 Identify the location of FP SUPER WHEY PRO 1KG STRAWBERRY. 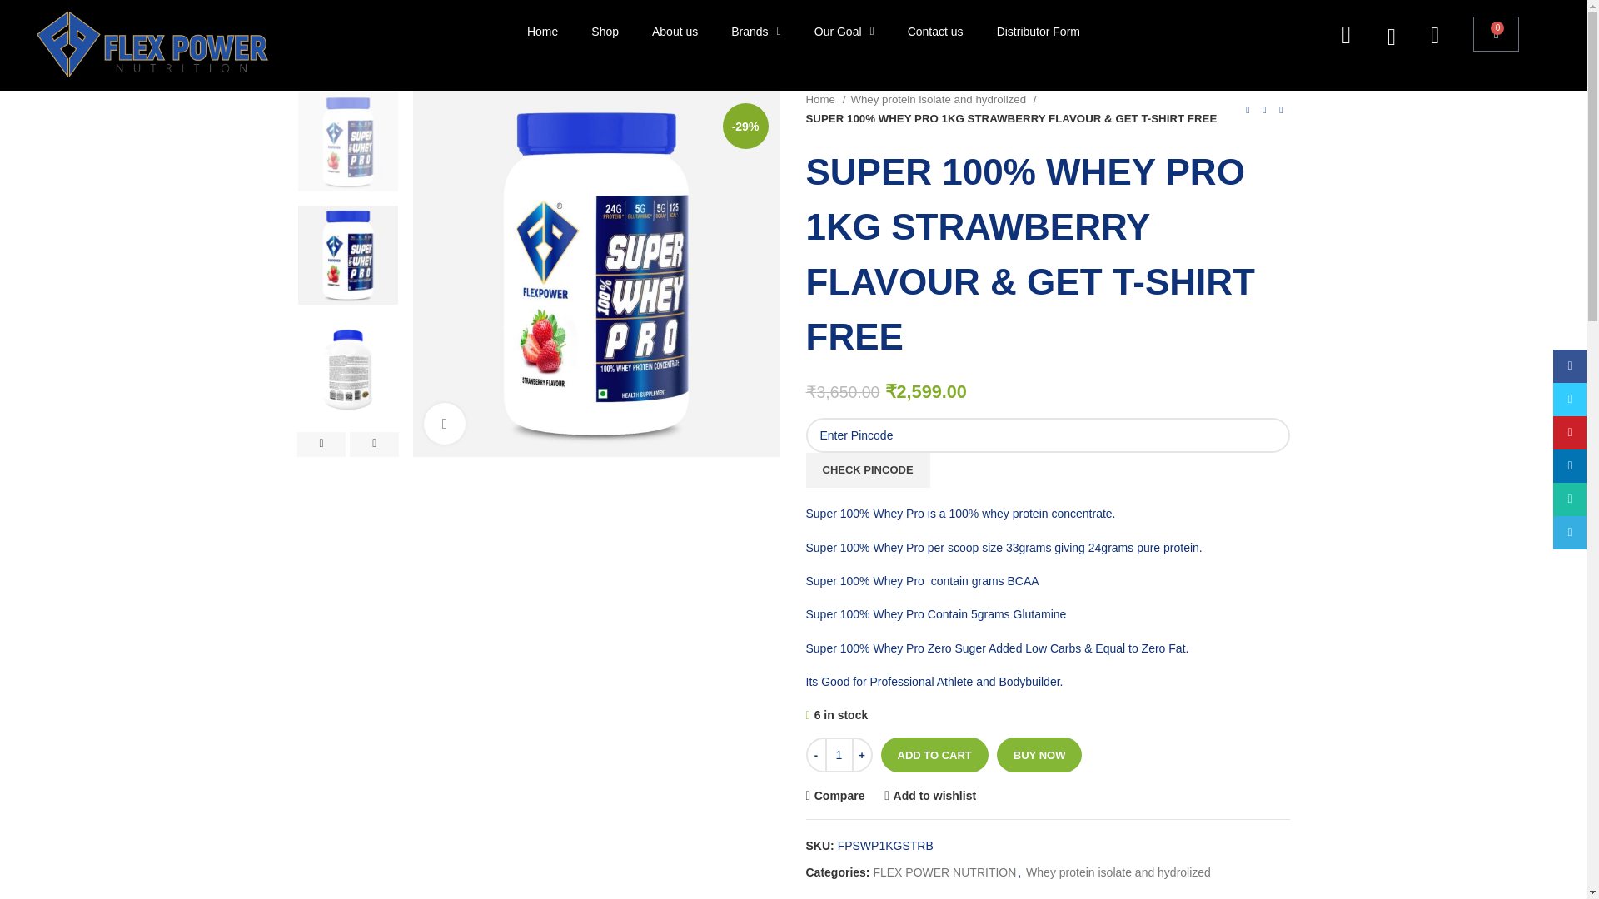
(595, 273).